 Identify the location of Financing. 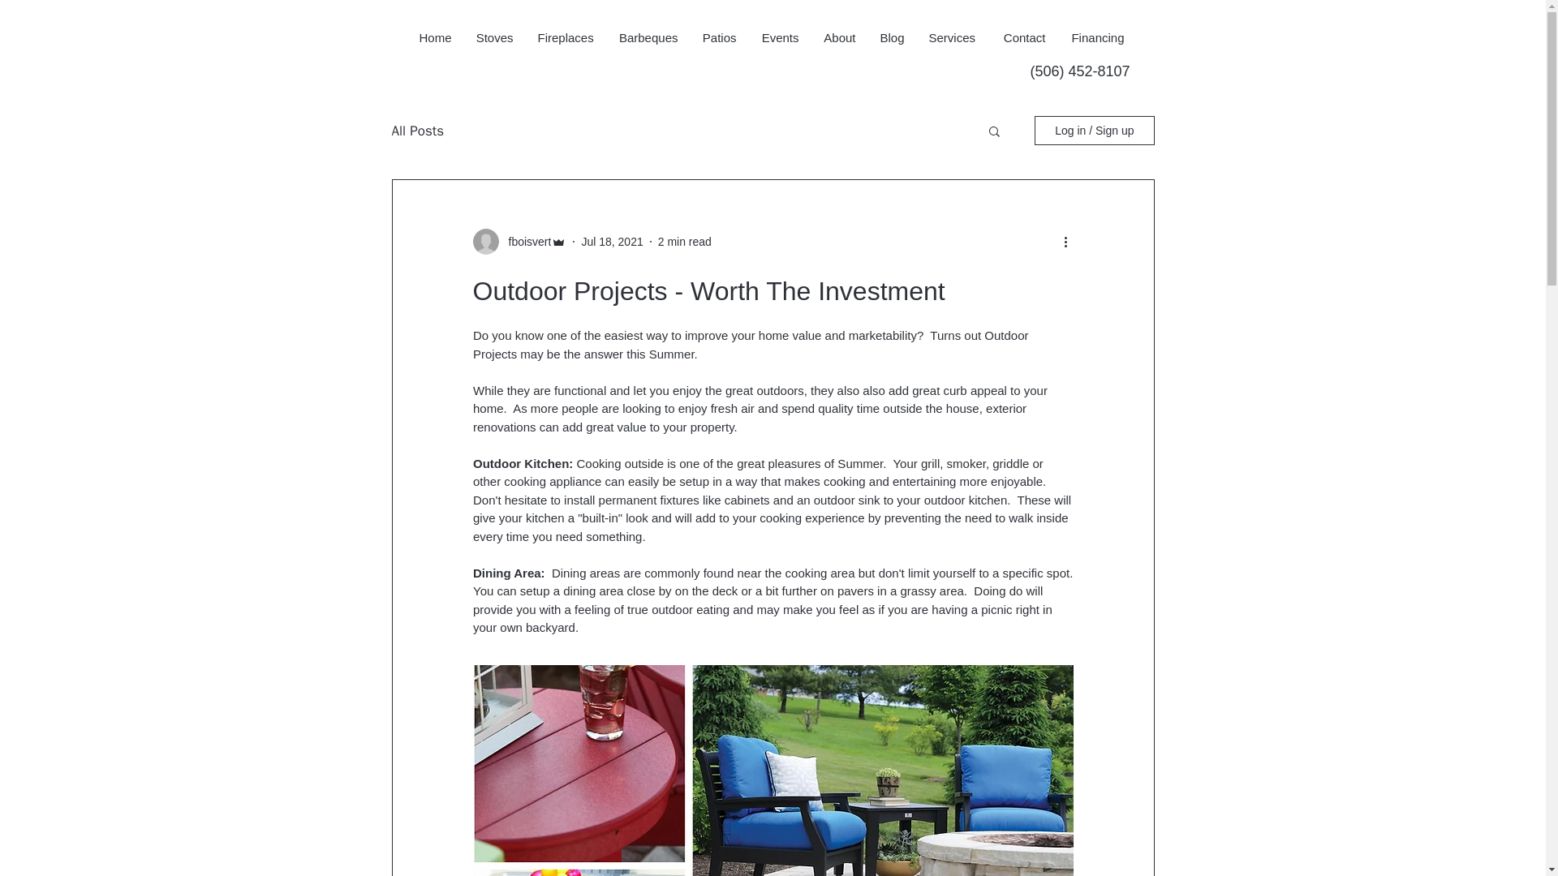
(1097, 37).